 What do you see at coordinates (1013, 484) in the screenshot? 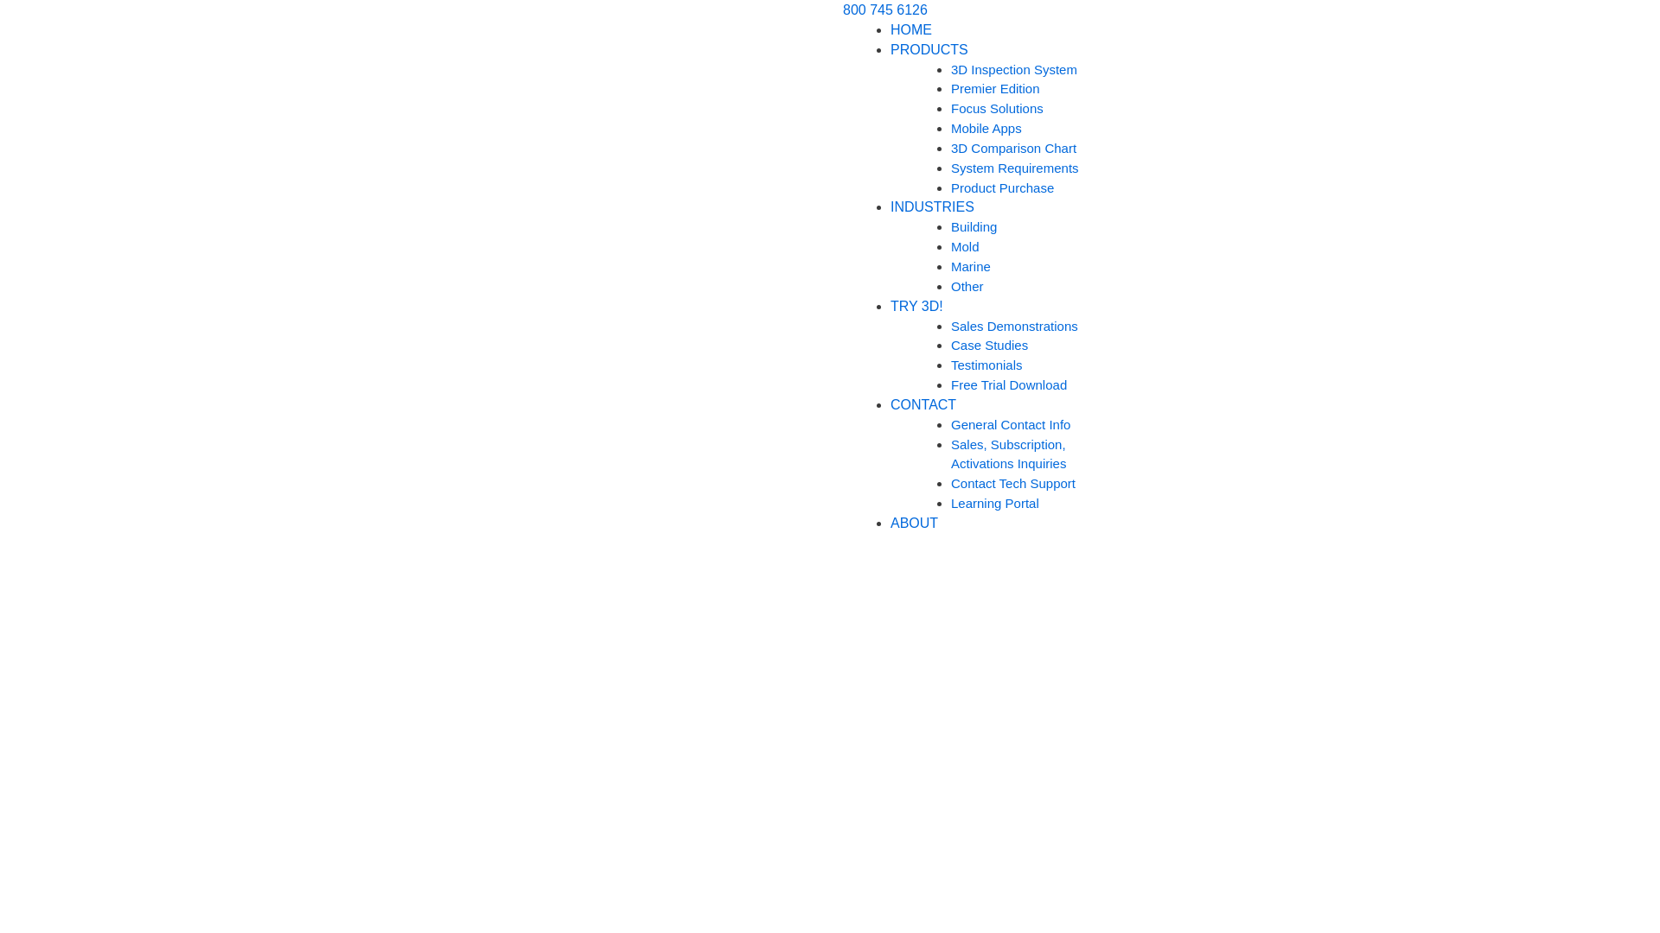
I see `Contact Tech Support` at bounding box center [1013, 484].